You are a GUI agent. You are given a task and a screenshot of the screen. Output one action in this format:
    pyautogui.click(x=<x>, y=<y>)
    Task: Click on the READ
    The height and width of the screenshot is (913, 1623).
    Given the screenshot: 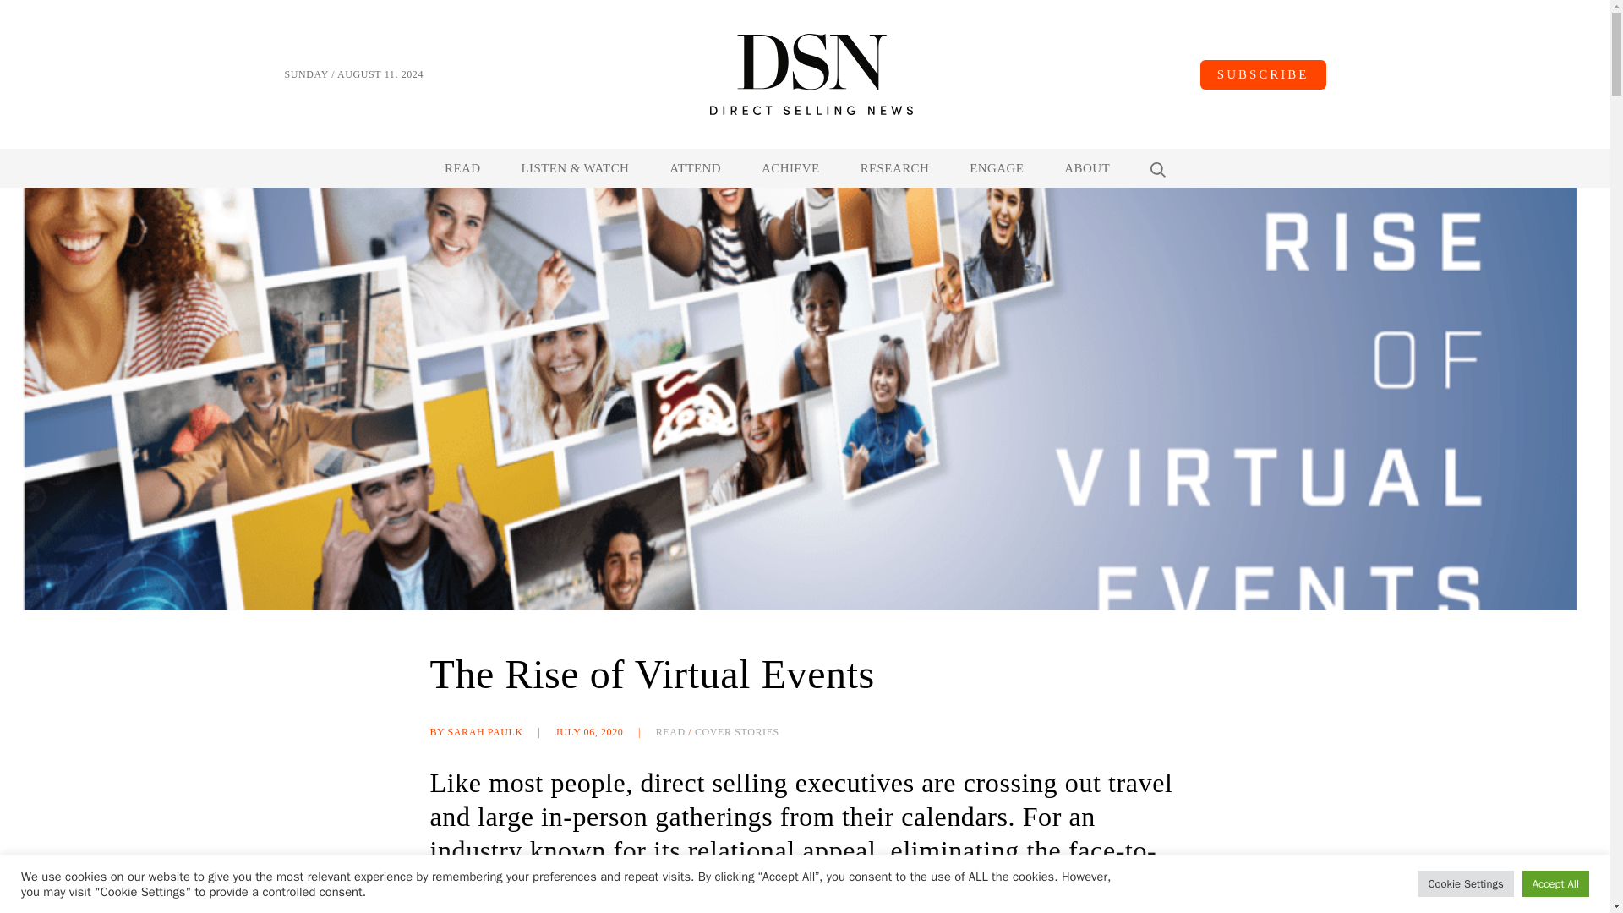 What is the action you would take?
    pyautogui.click(x=462, y=168)
    